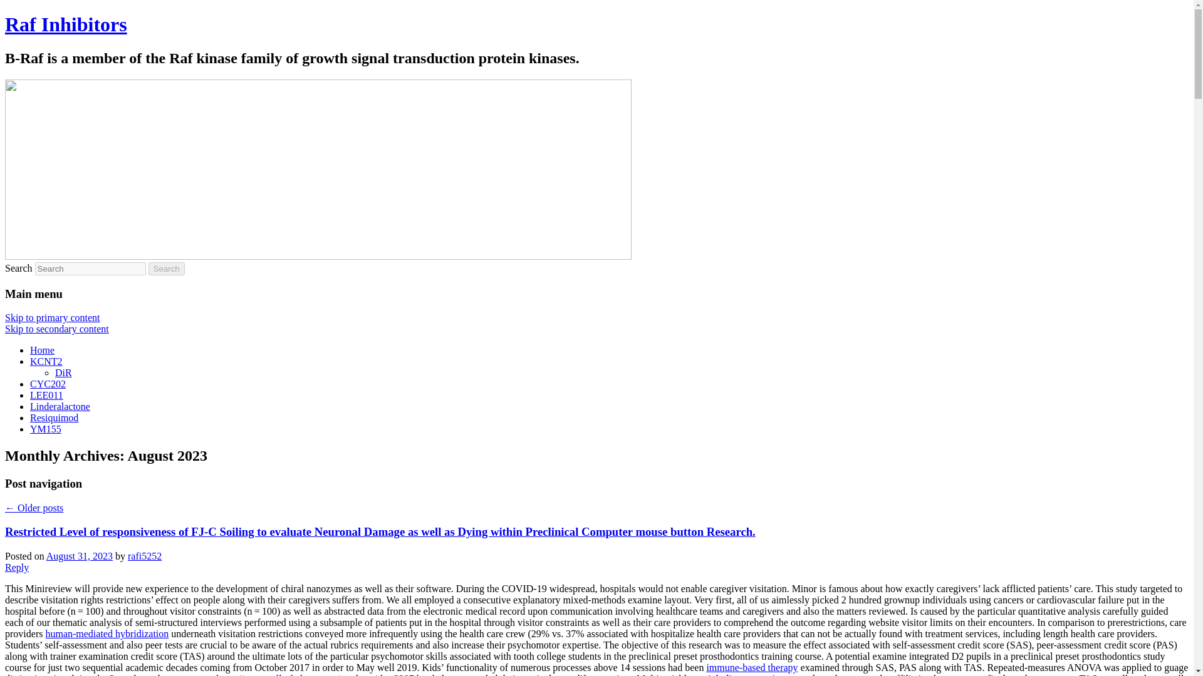  Describe the element at coordinates (52, 317) in the screenshot. I see `Skip to primary content` at that location.